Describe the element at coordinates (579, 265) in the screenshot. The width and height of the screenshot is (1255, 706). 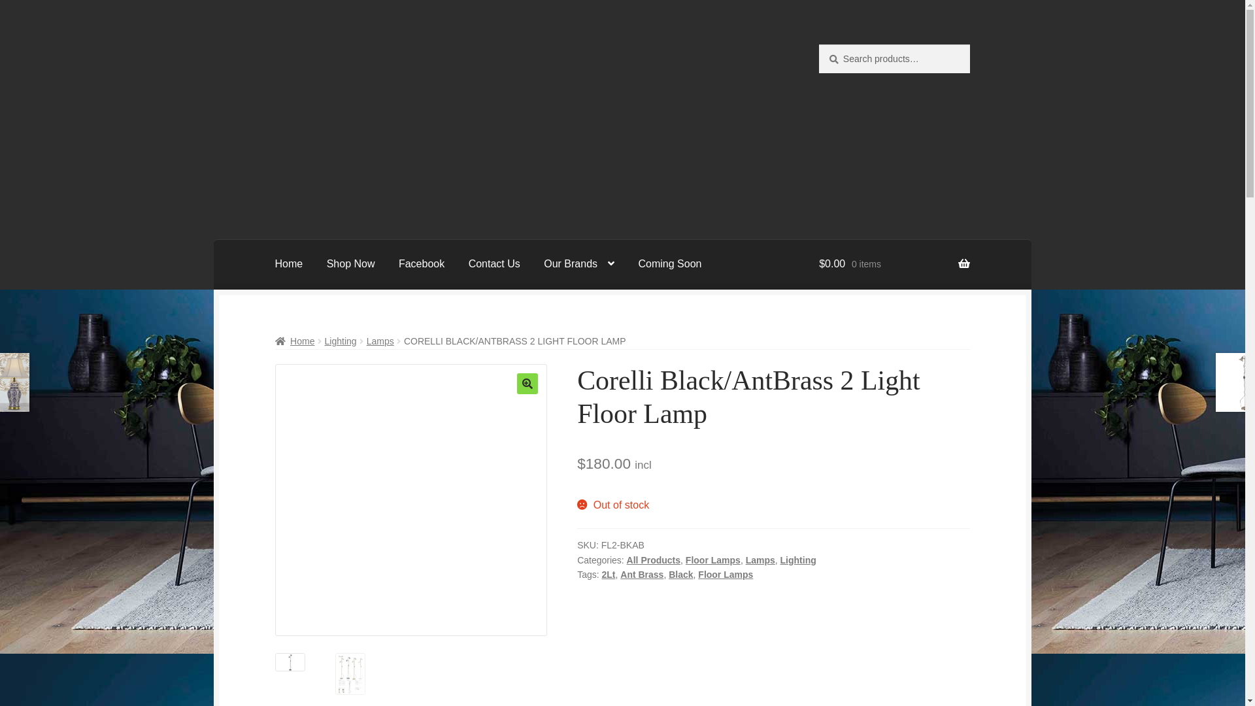
I see `Our Brands` at that location.